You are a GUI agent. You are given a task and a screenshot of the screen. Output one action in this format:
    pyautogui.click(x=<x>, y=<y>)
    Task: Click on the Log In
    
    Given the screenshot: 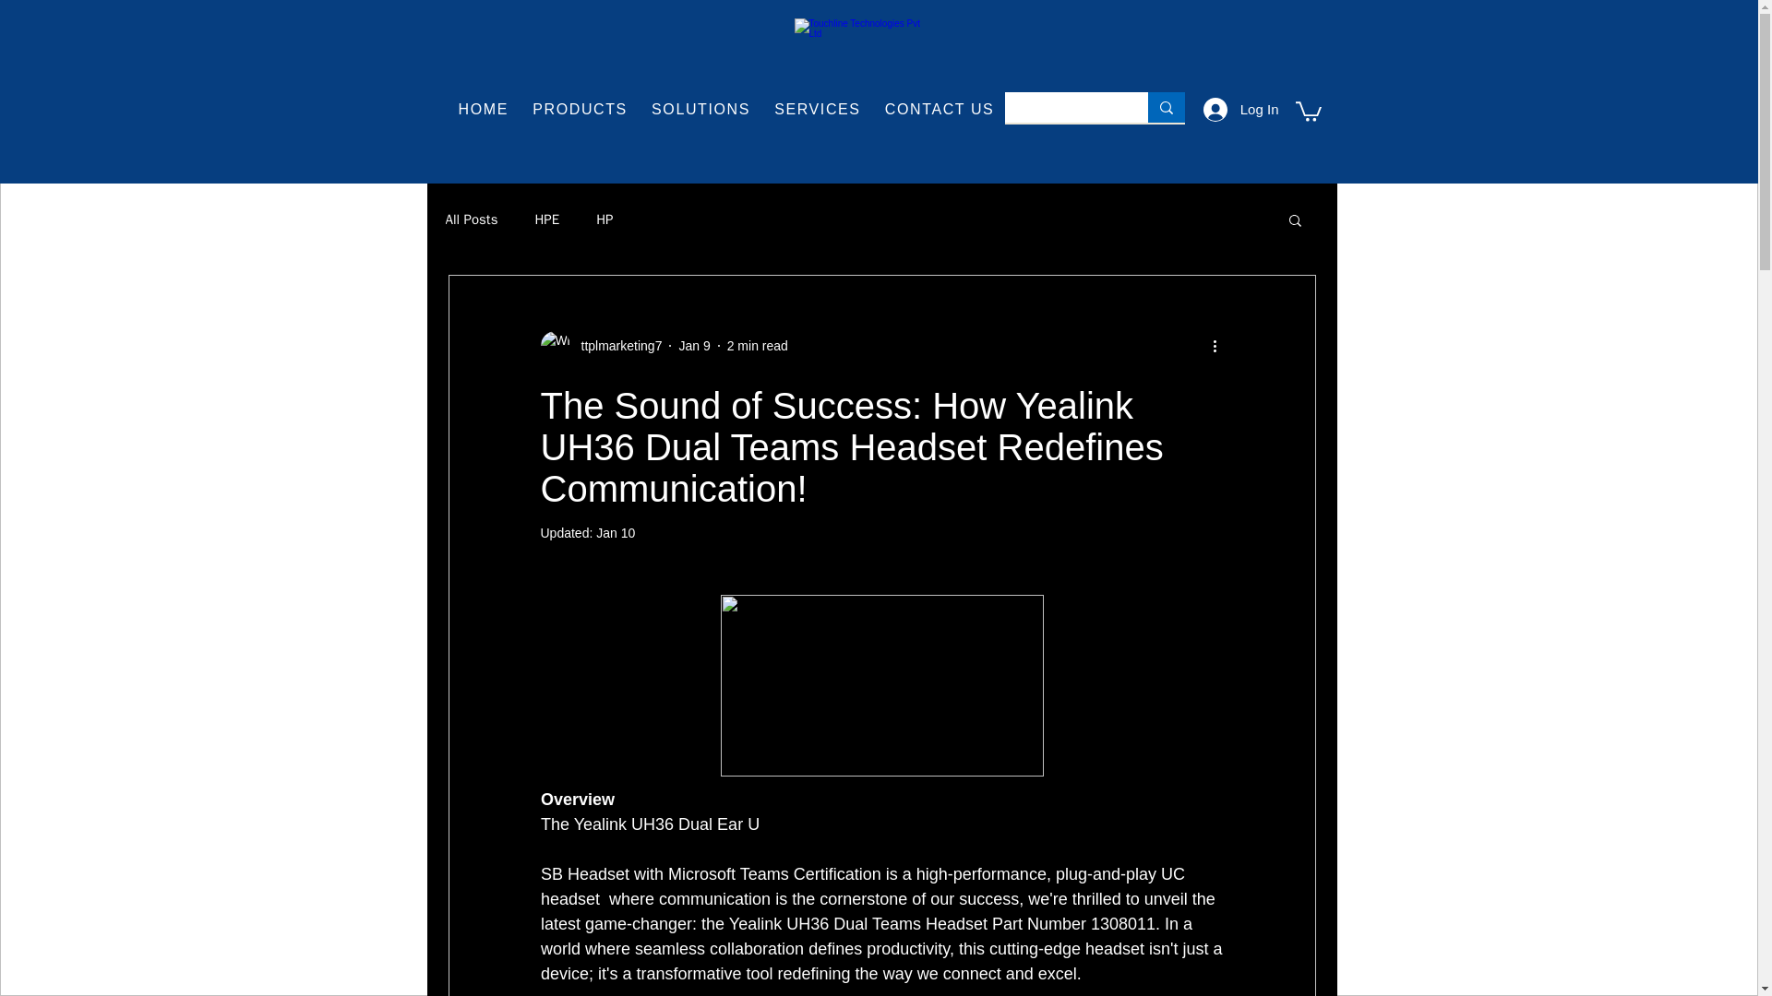 What is the action you would take?
    pyautogui.click(x=1240, y=110)
    